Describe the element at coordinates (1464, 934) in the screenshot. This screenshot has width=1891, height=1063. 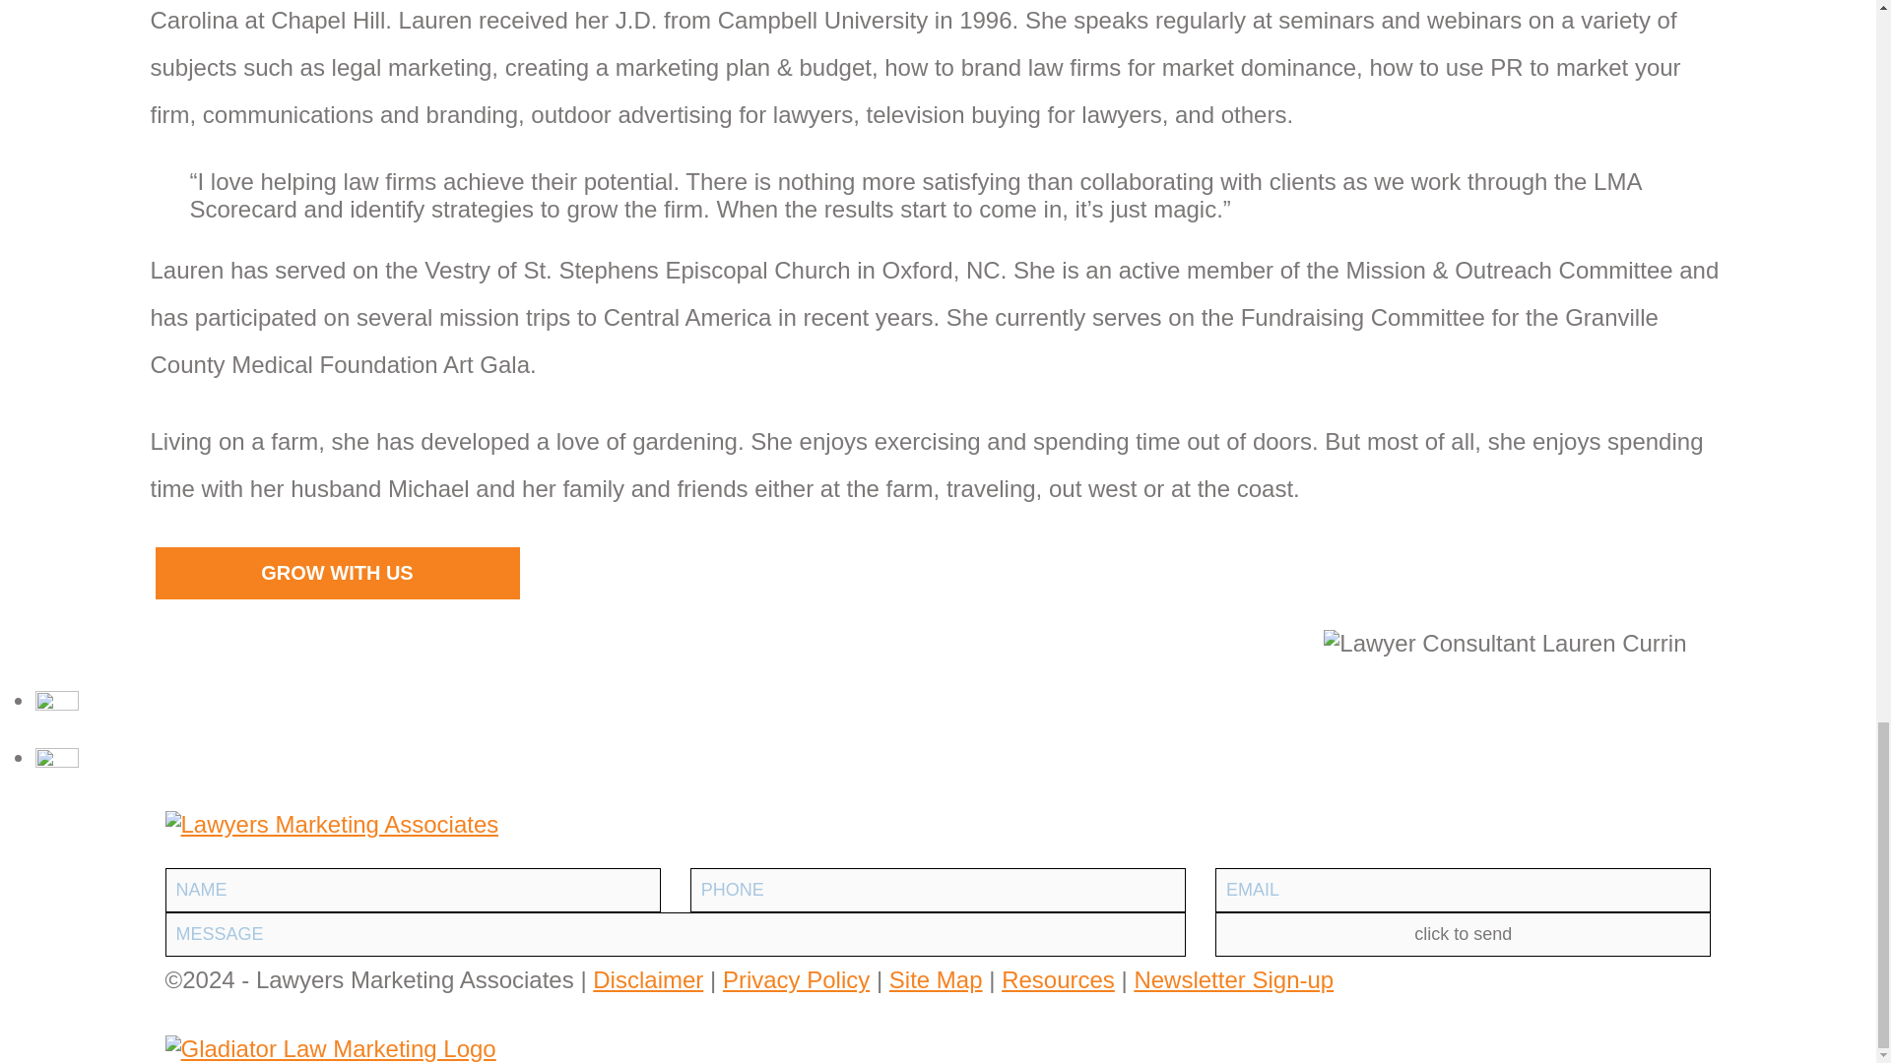
I see `click to send` at that location.